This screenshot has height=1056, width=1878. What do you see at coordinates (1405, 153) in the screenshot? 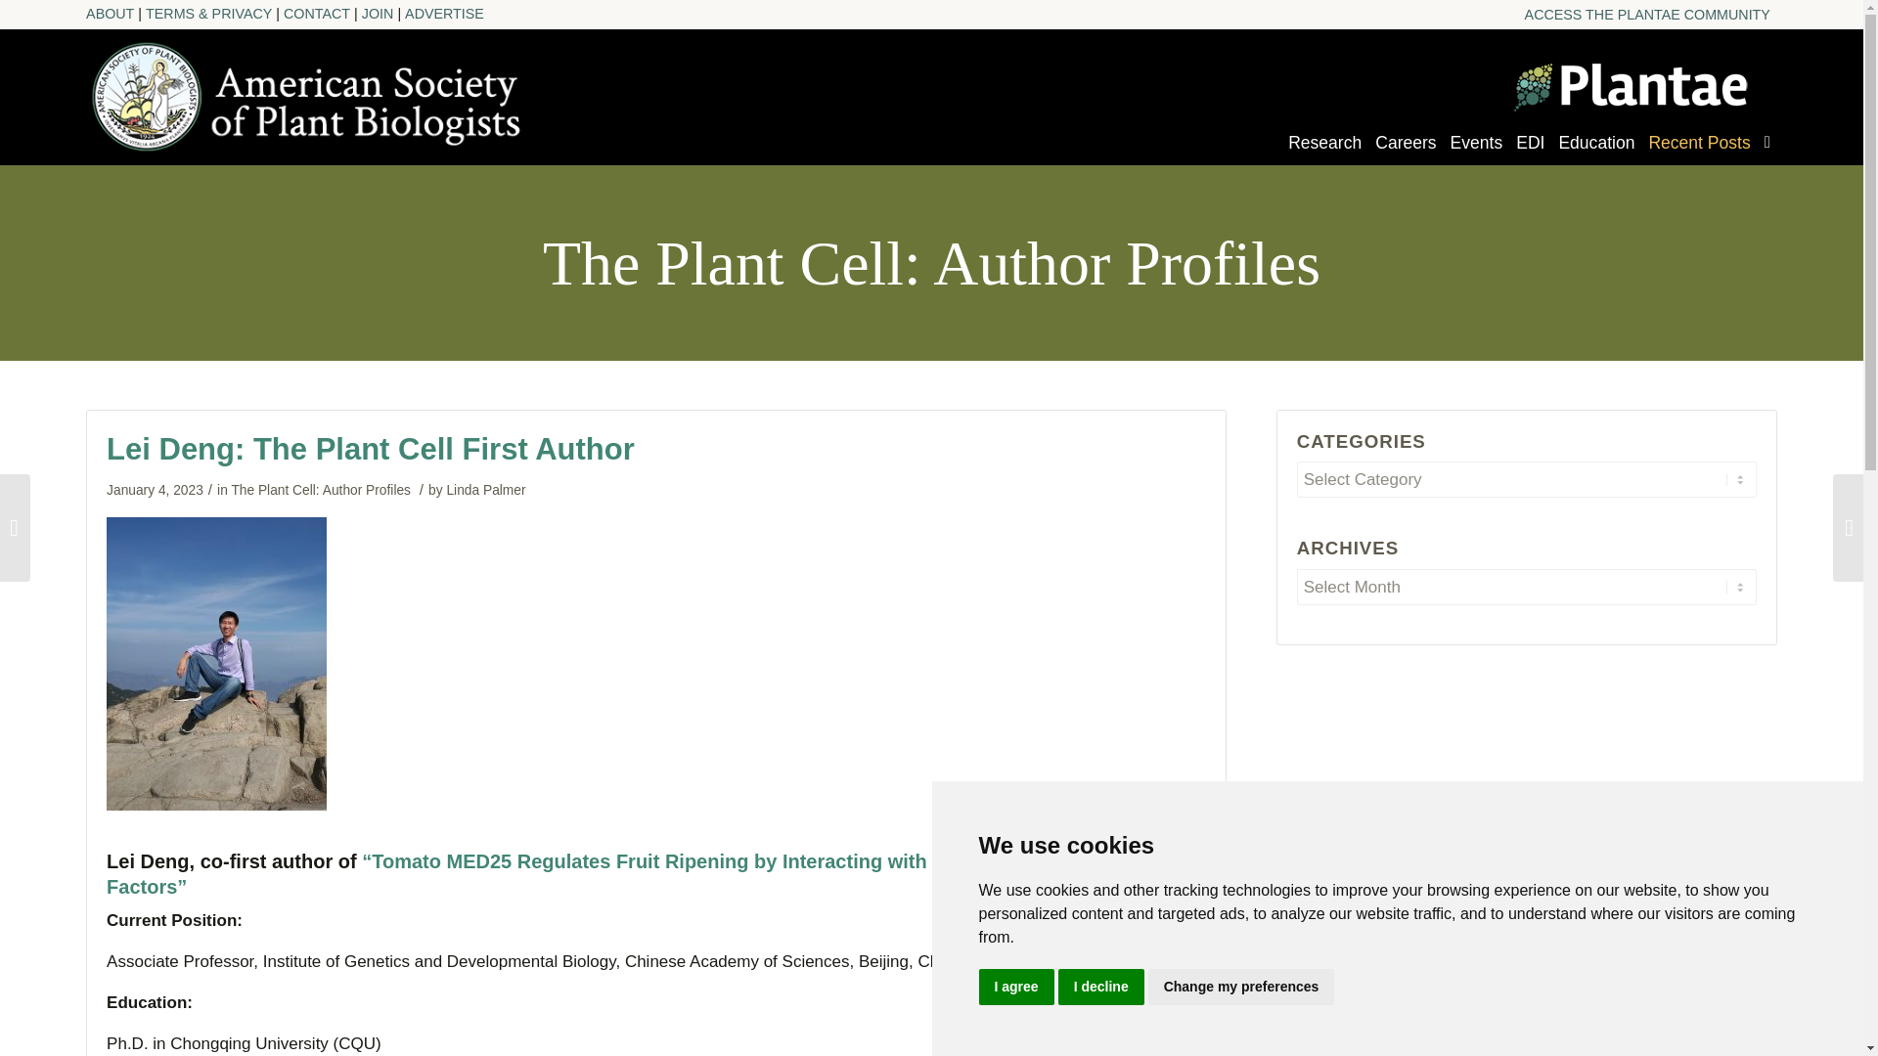
I see `Careers` at bounding box center [1405, 153].